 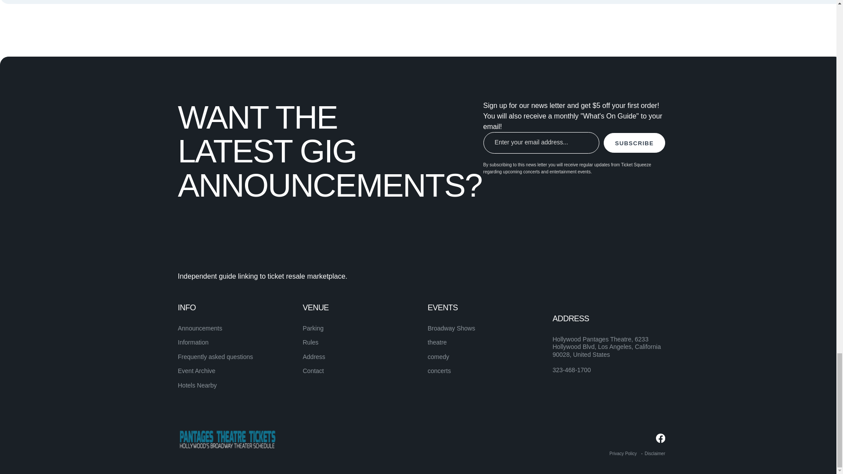 What do you see at coordinates (313, 328) in the screenshot?
I see `Parking` at bounding box center [313, 328].